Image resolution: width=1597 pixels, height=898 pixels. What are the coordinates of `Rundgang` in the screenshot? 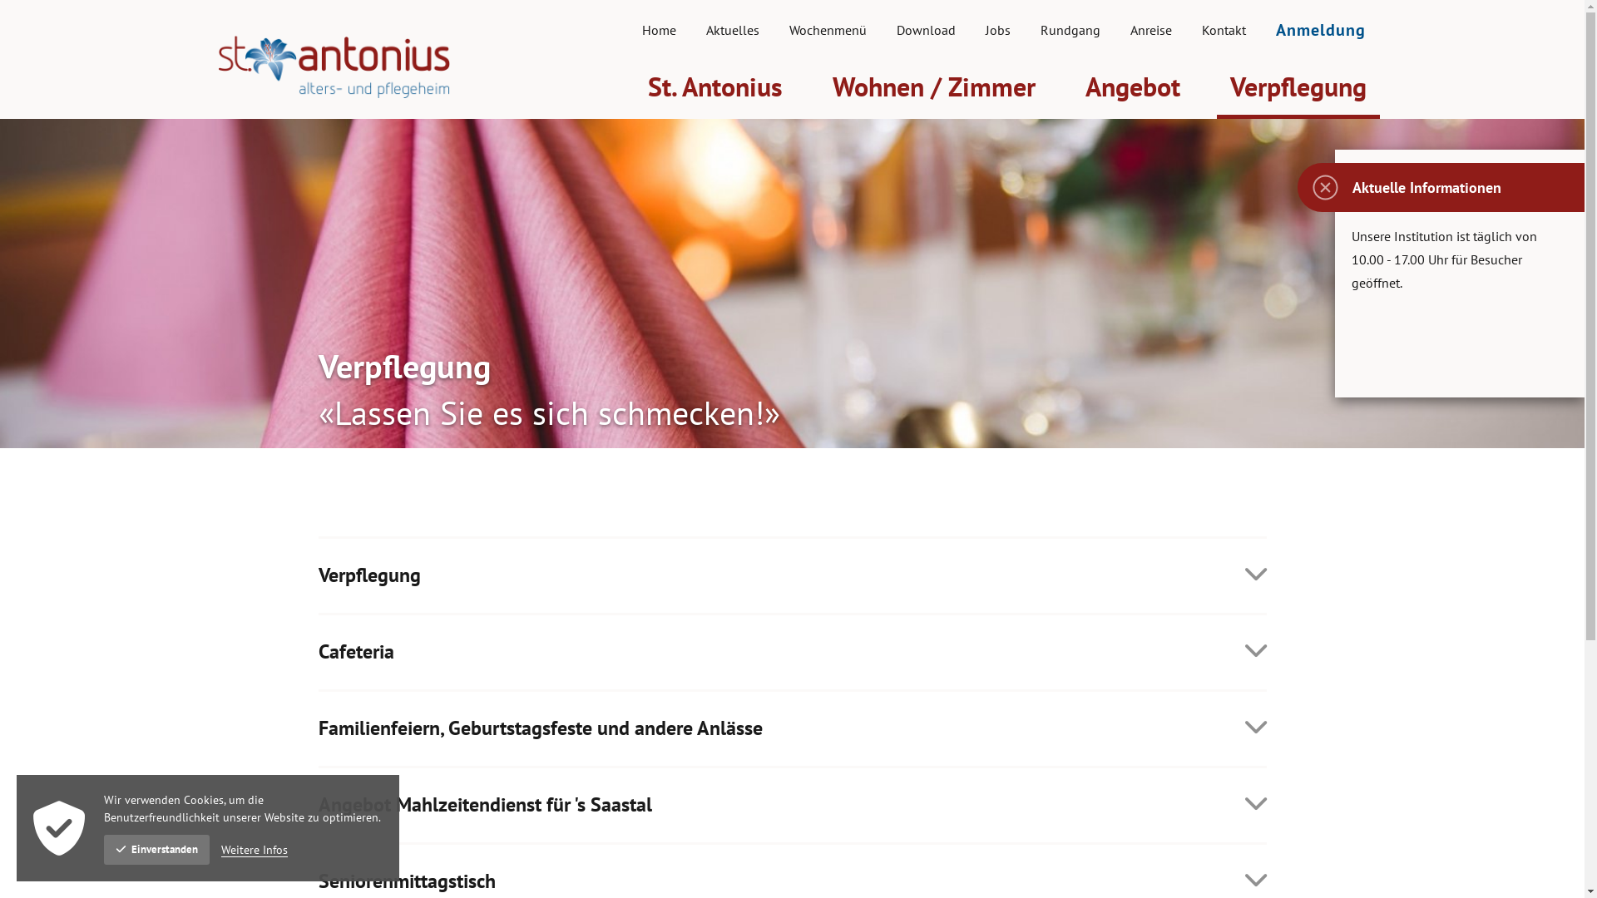 It's located at (1070, 30).